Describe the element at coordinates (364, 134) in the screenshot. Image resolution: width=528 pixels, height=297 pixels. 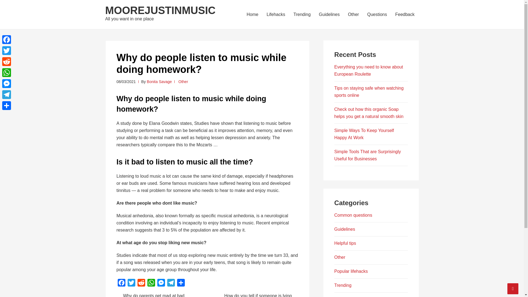
I see `Simple Ways To Keep Yourself Happy At Work` at that location.